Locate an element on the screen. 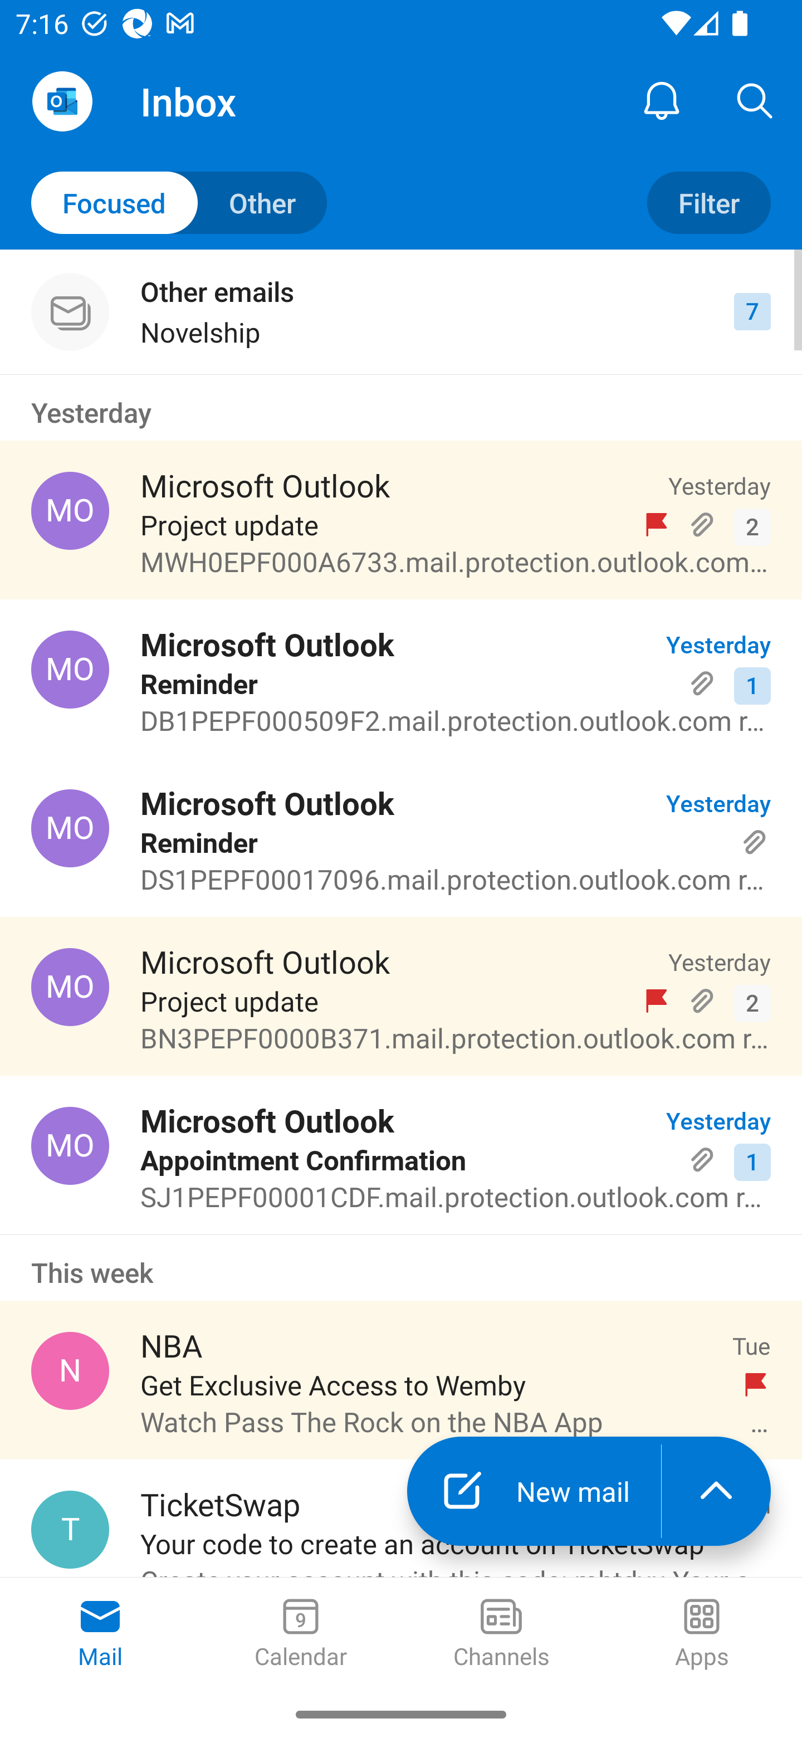  launch the extended action menu is located at coordinates (716, 1491).